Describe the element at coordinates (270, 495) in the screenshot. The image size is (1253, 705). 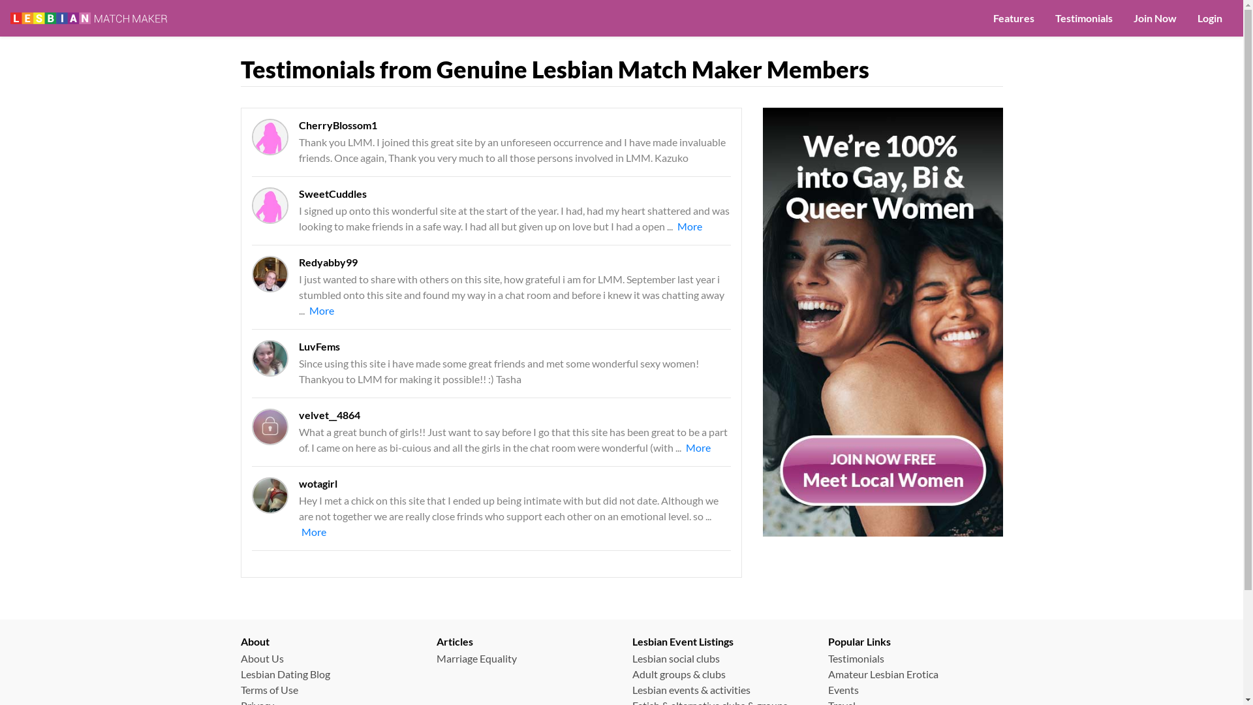
I see `wotagirl` at that location.